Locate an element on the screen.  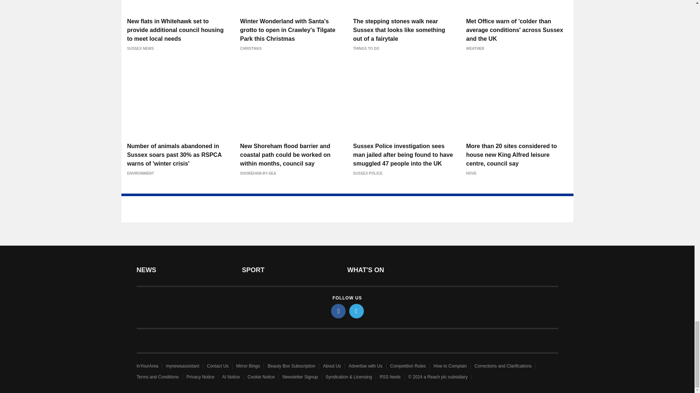
facebook is located at coordinates (338, 311).